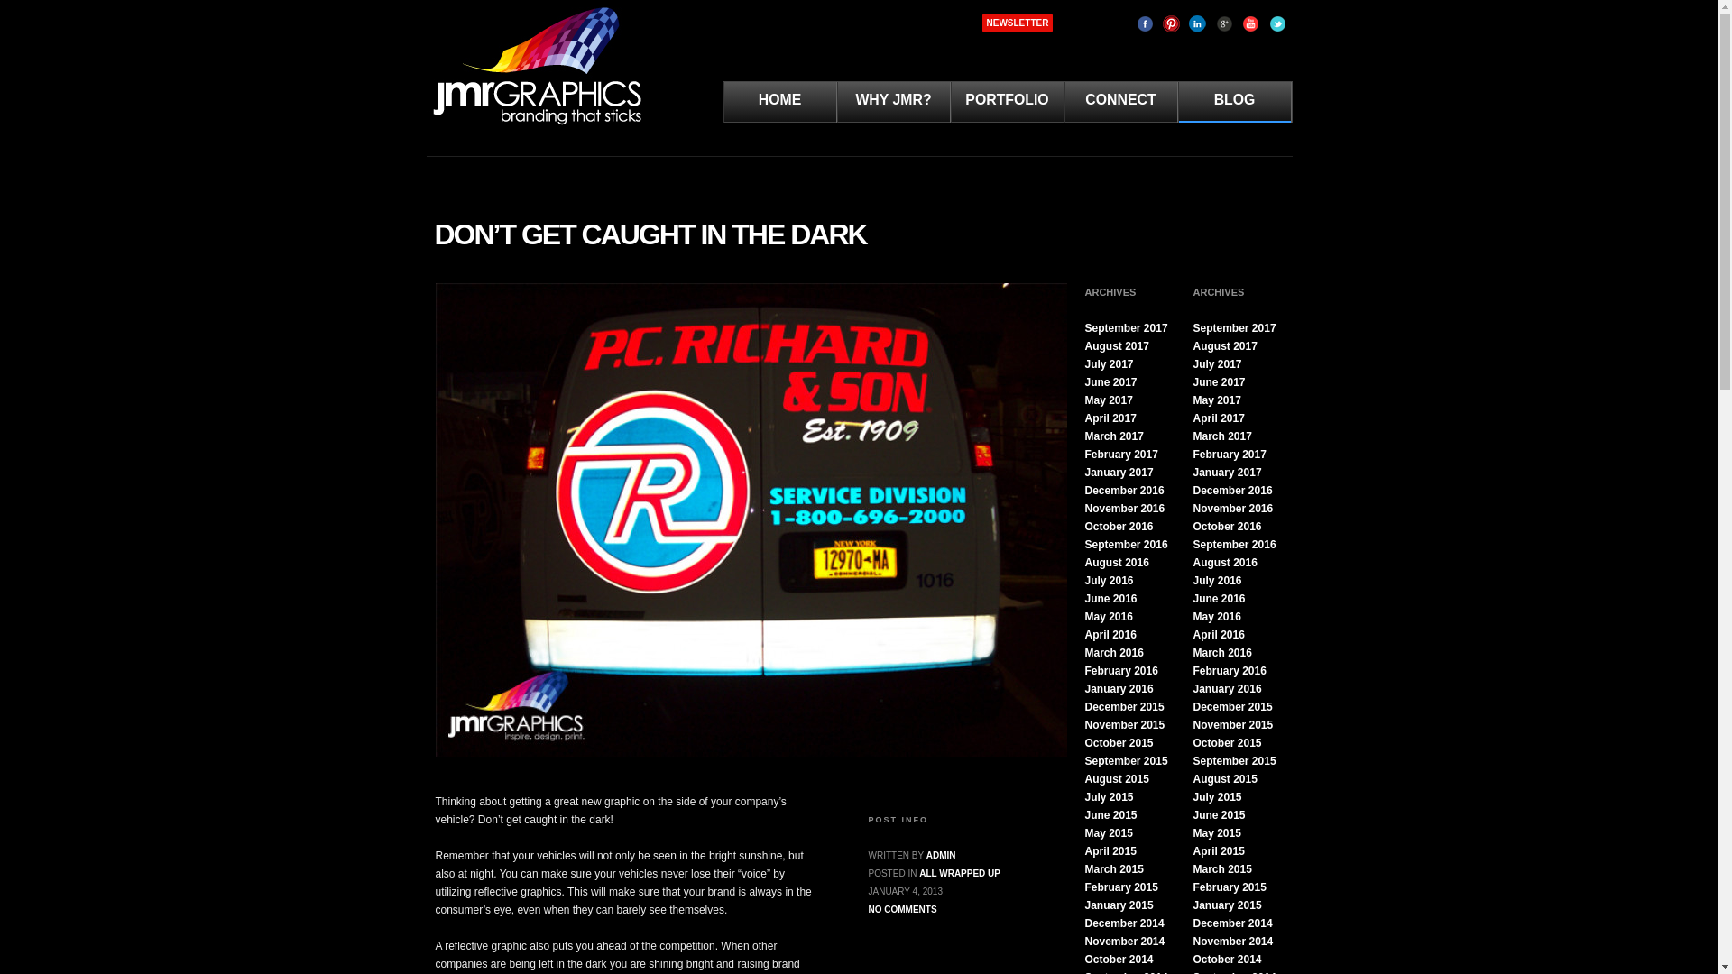 The height and width of the screenshot is (974, 1732). What do you see at coordinates (1113, 436) in the screenshot?
I see `March 2017` at bounding box center [1113, 436].